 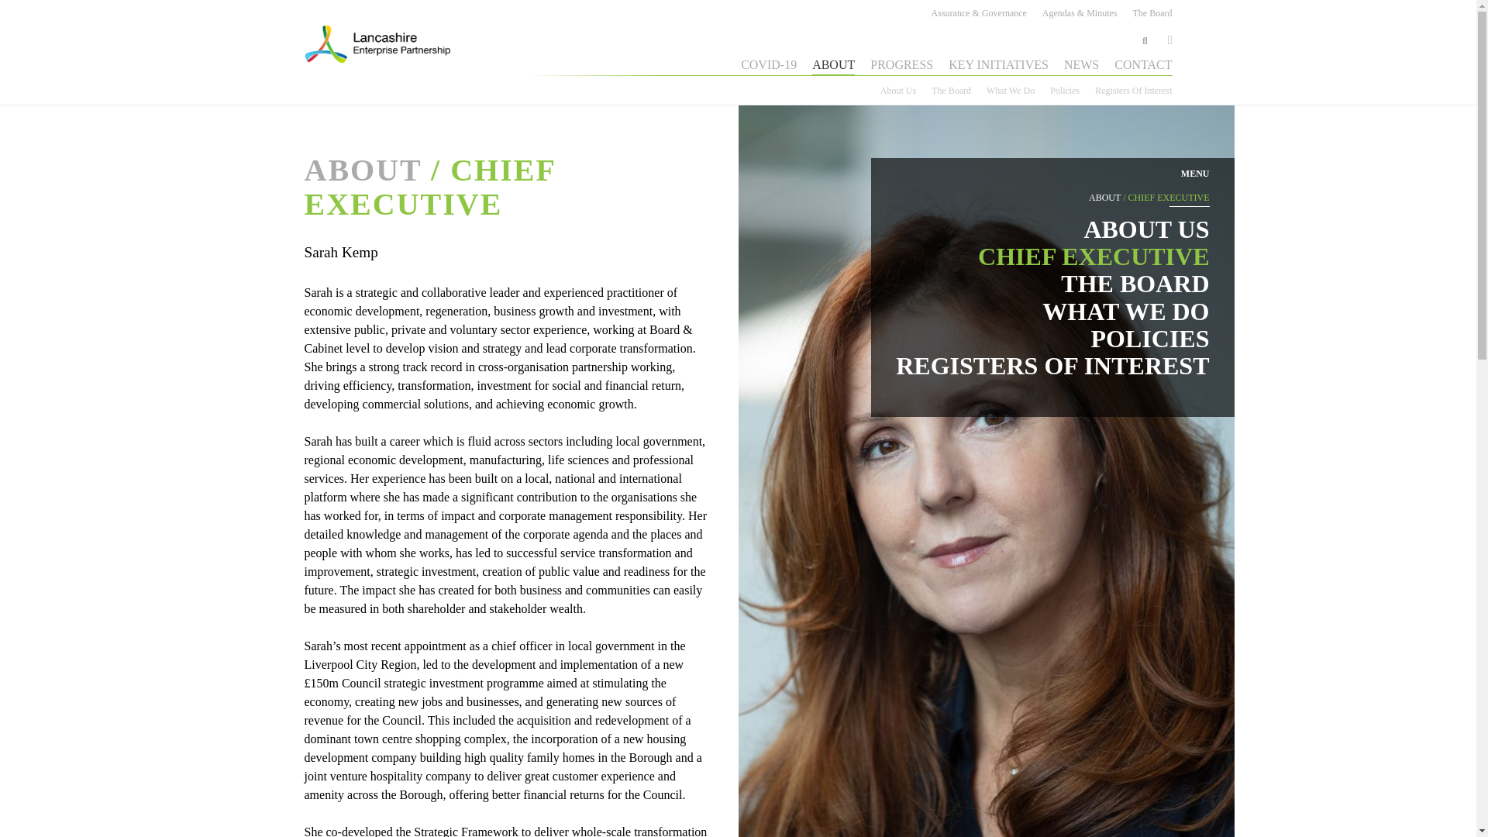 What do you see at coordinates (1145, 229) in the screenshot?
I see `ABOUT US` at bounding box center [1145, 229].